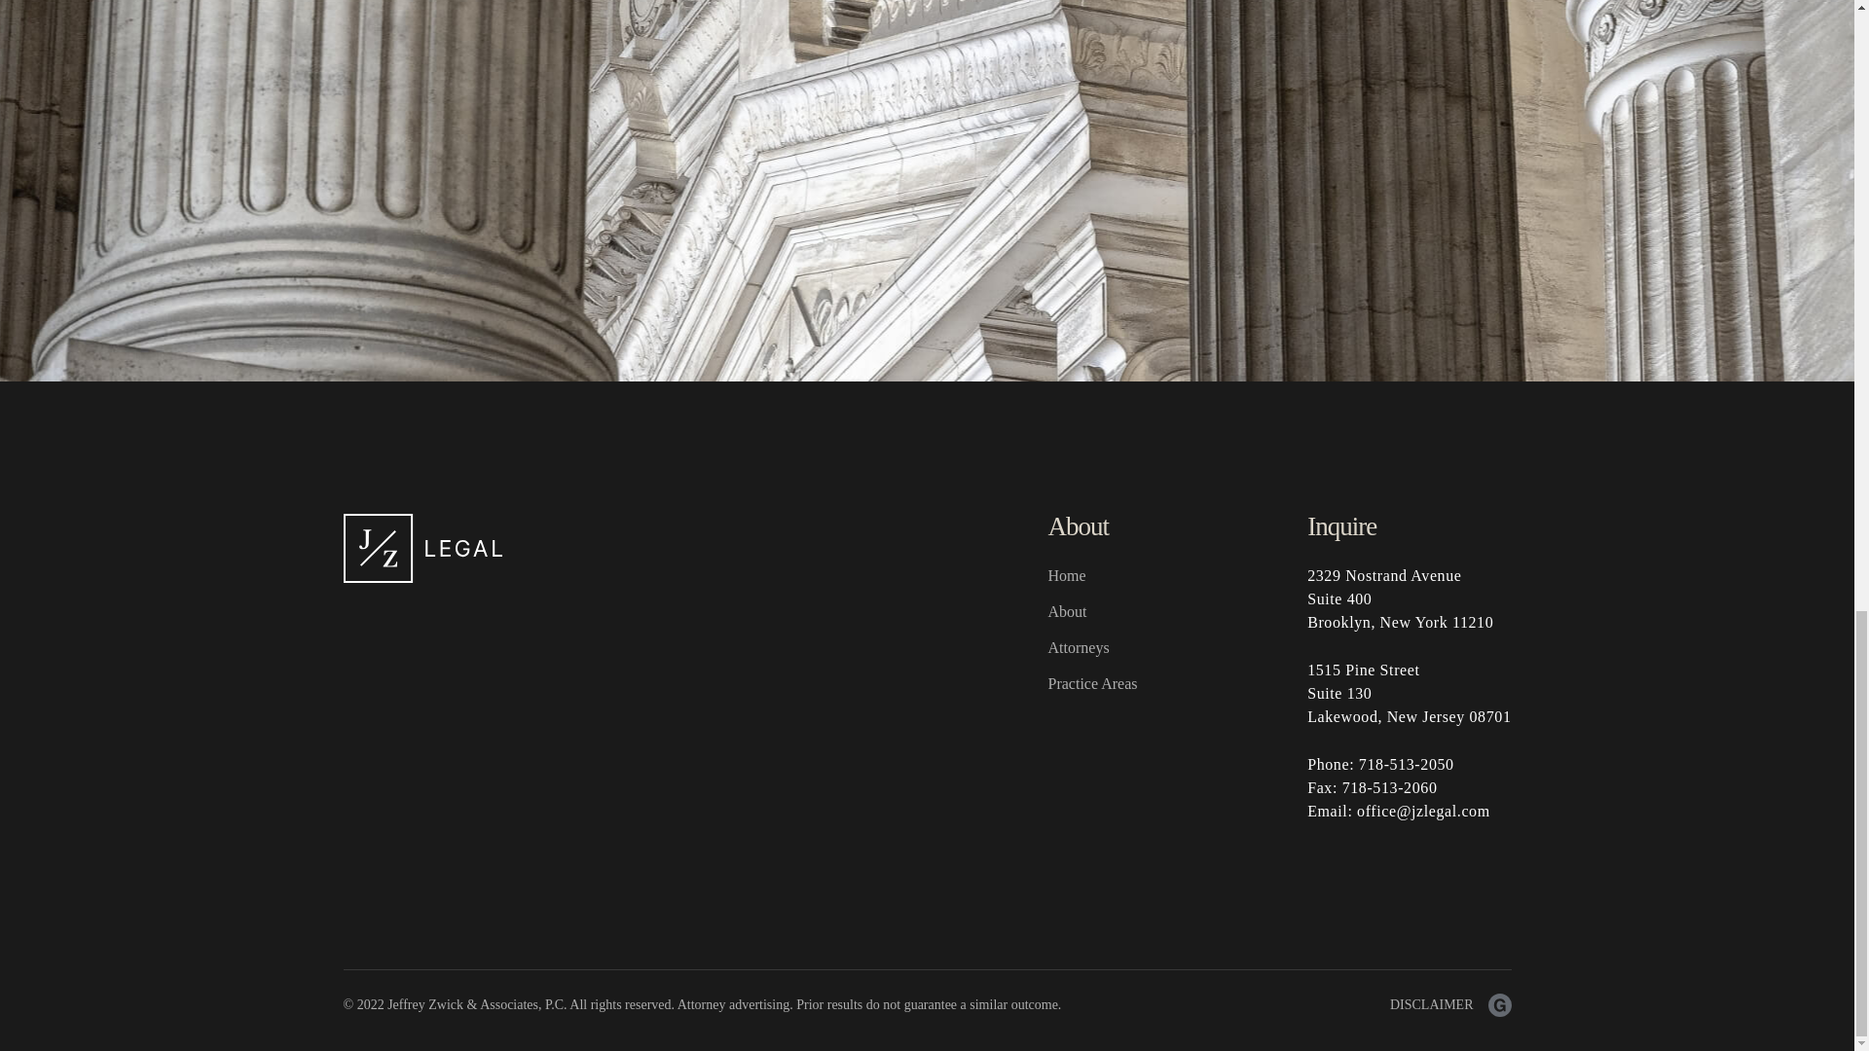 This screenshot has width=1869, height=1051. I want to click on Attorneys, so click(1077, 646).